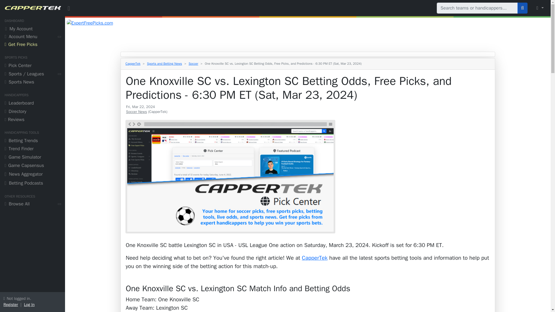  I want to click on Game Simulator, so click(32, 158).